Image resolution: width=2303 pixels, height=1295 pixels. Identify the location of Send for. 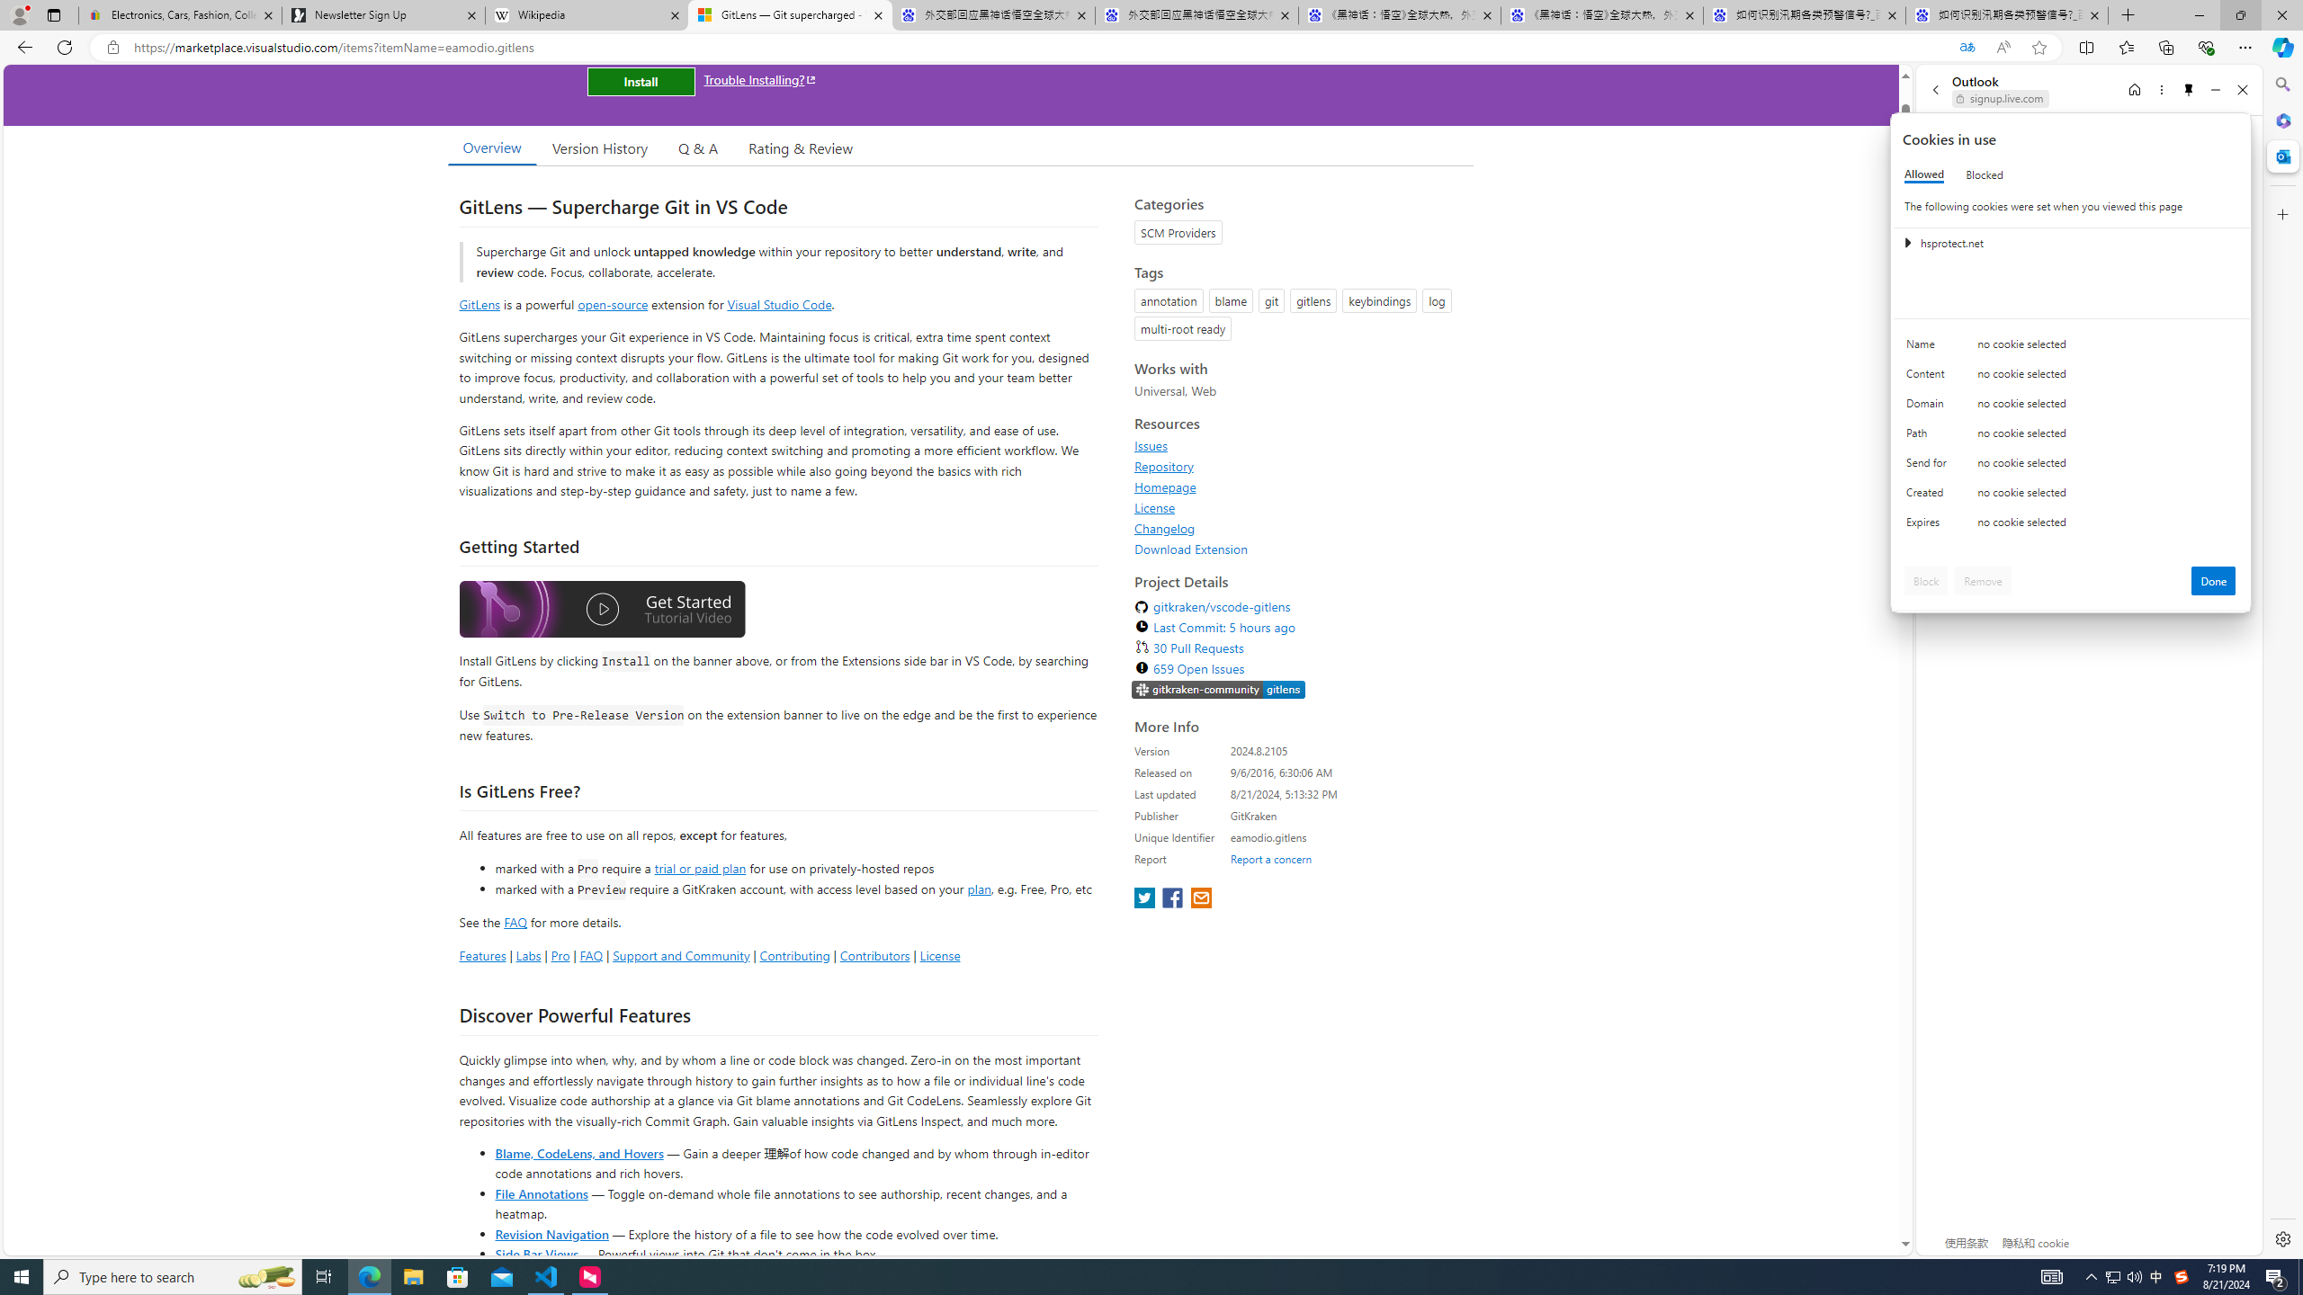
(1930, 467).